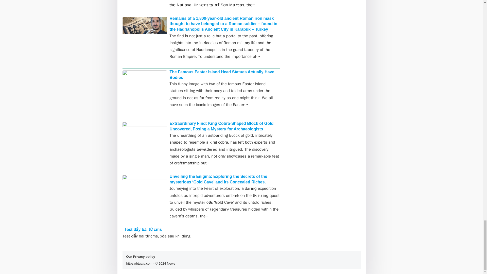 This screenshot has height=274, width=487. Describe the element at coordinates (141, 257) in the screenshot. I see `Our Privacy policy` at that location.